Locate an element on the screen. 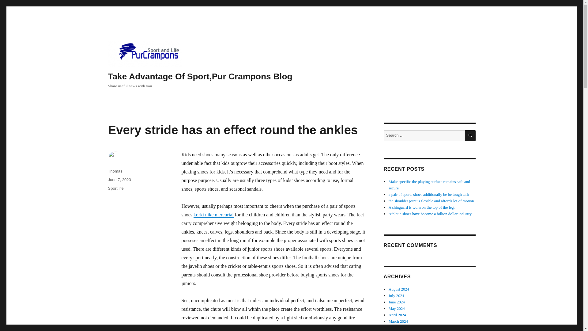  February 2024 is located at coordinates (400, 327).